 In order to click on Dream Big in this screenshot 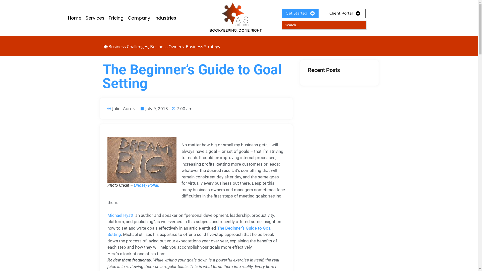, I will do `click(142, 160)`.